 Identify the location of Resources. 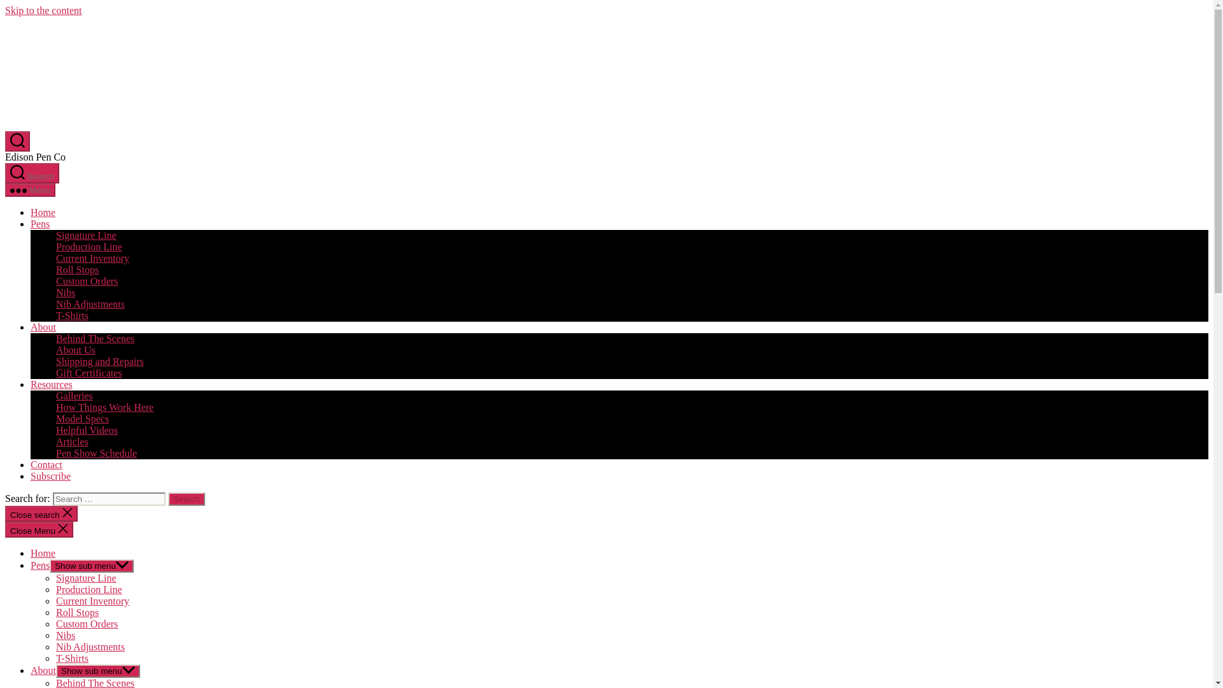
(51, 385).